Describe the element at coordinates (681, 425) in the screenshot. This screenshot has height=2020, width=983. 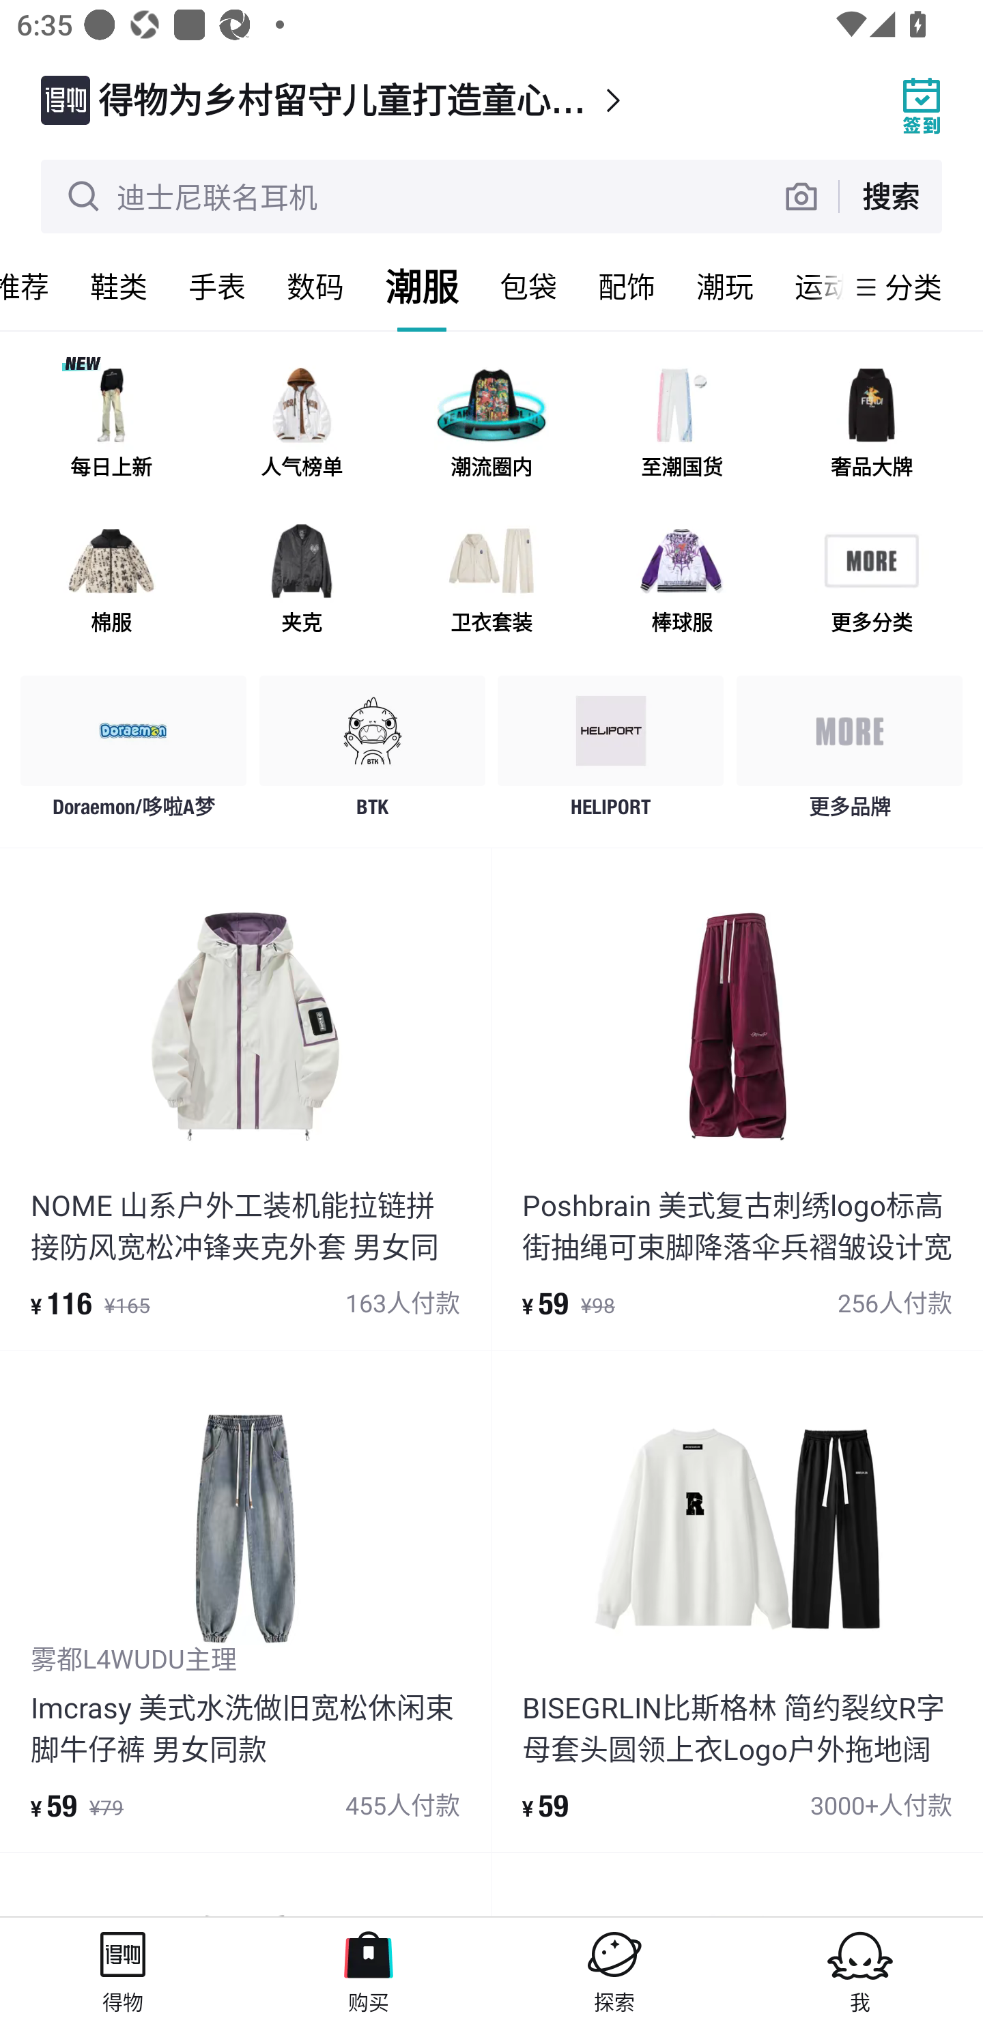
I see `至潮国货` at that location.